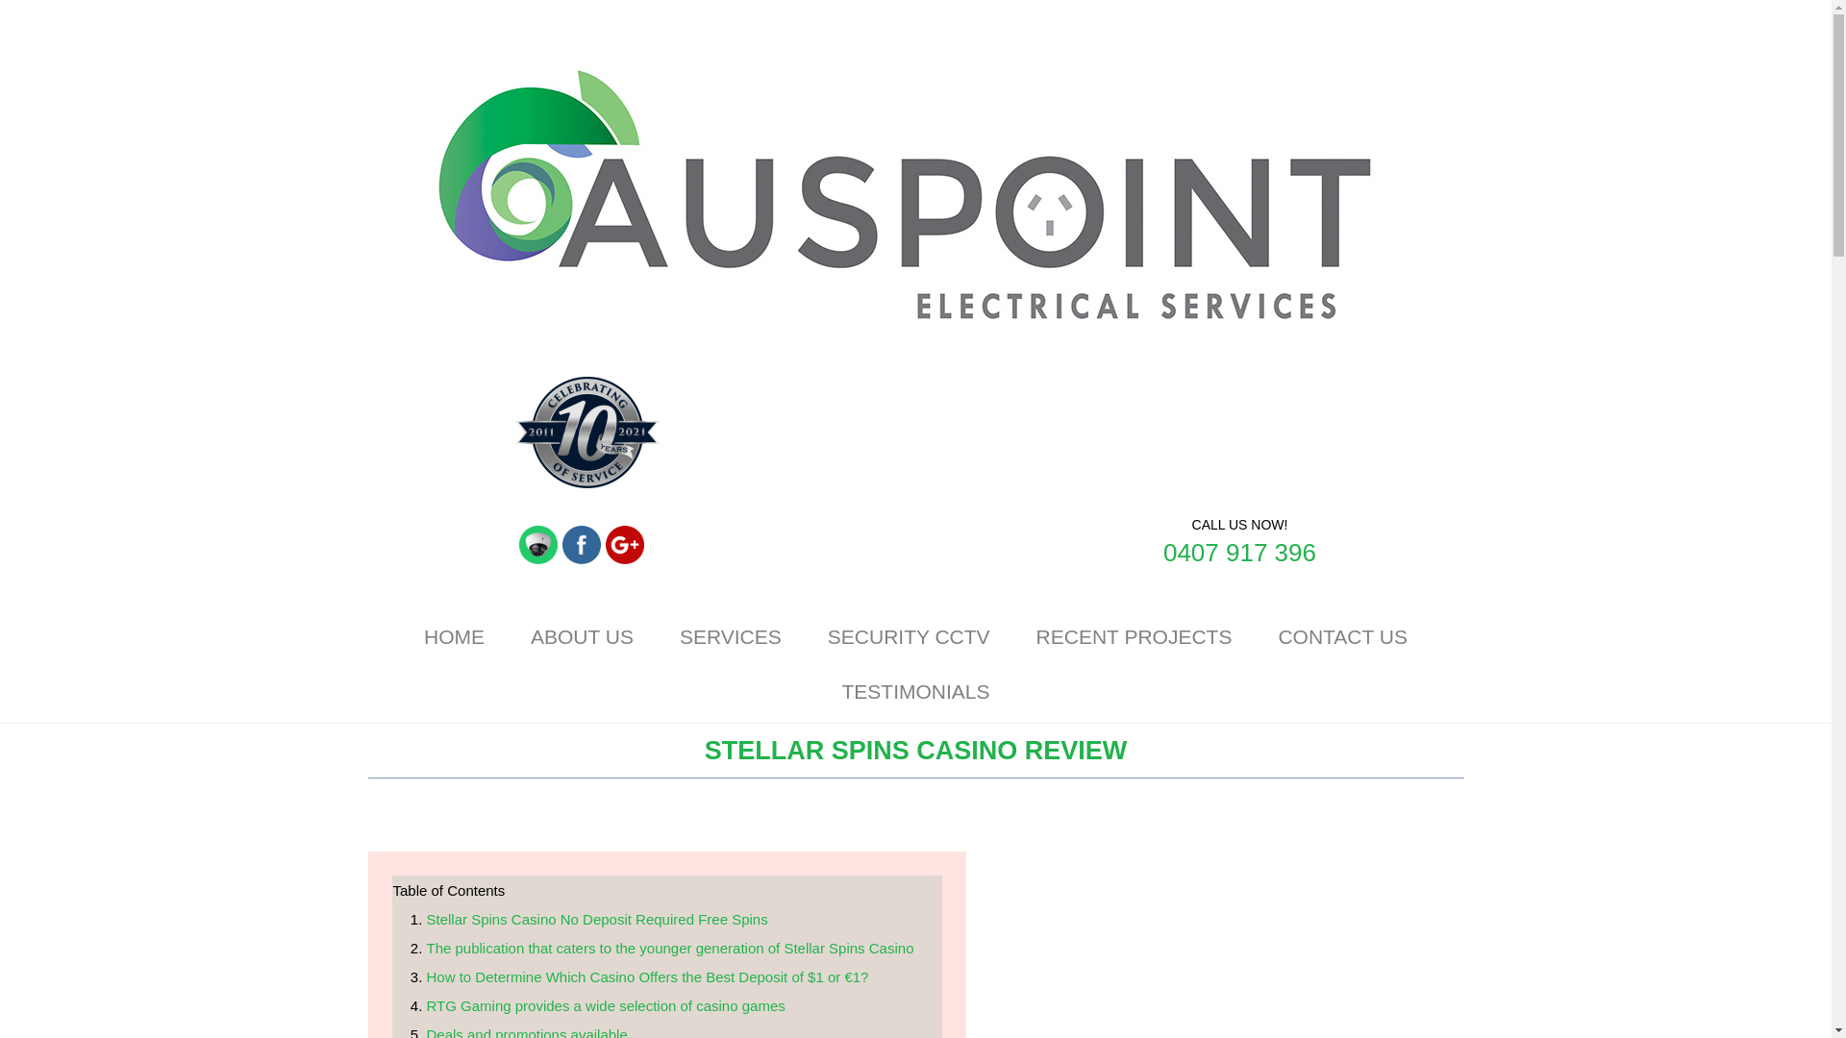 Image resolution: width=1846 pixels, height=1038 pixels. I want to click on CCTV Packages, so click(537, 544).